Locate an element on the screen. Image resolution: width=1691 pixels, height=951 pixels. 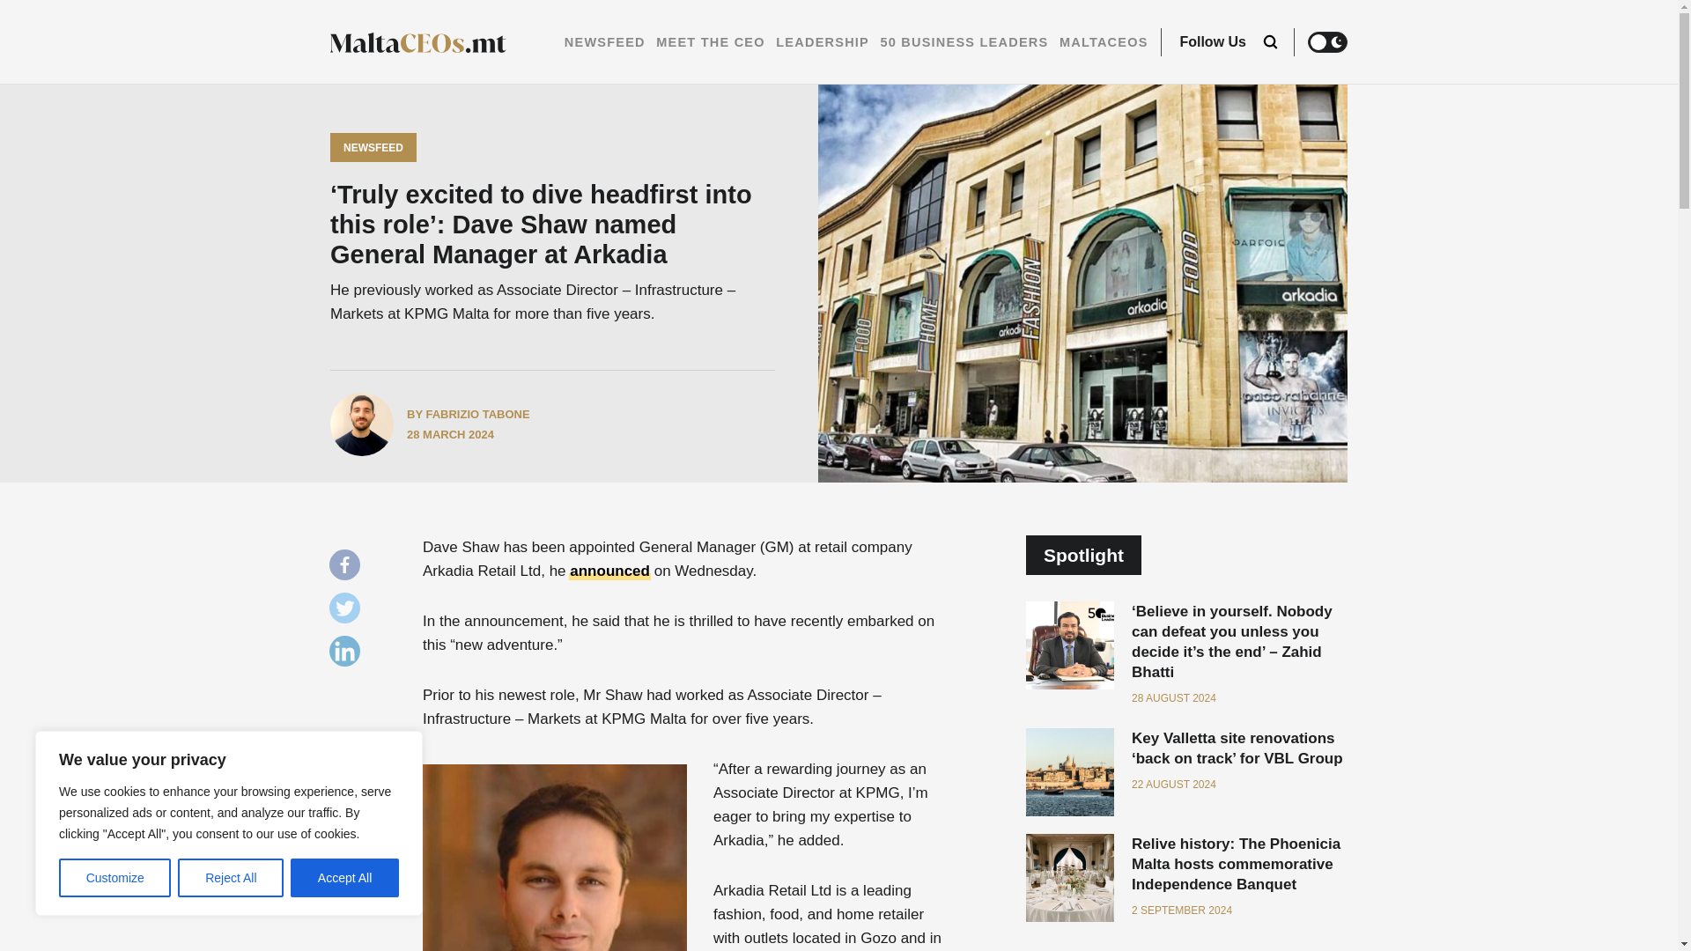
Customize is located at coordinates (114, 878).